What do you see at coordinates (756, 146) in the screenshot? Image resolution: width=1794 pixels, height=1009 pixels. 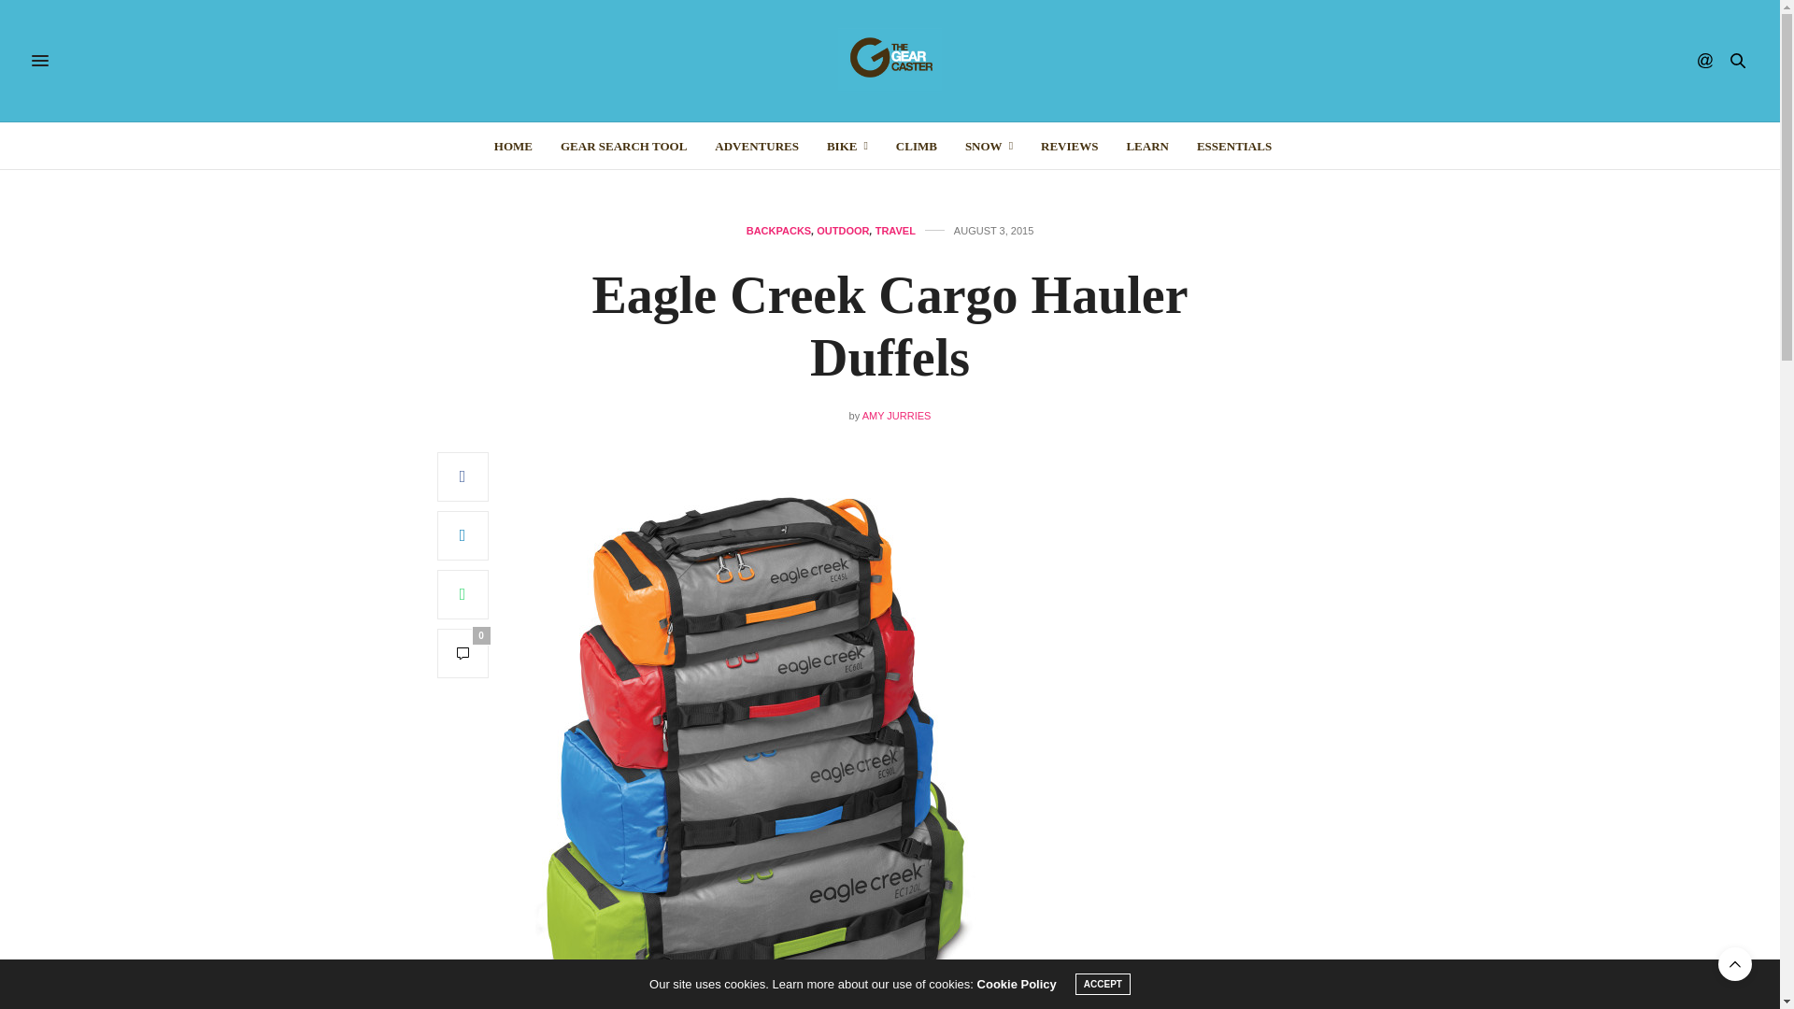 I see `ADVENTURES` at bounding box center [756, 146].